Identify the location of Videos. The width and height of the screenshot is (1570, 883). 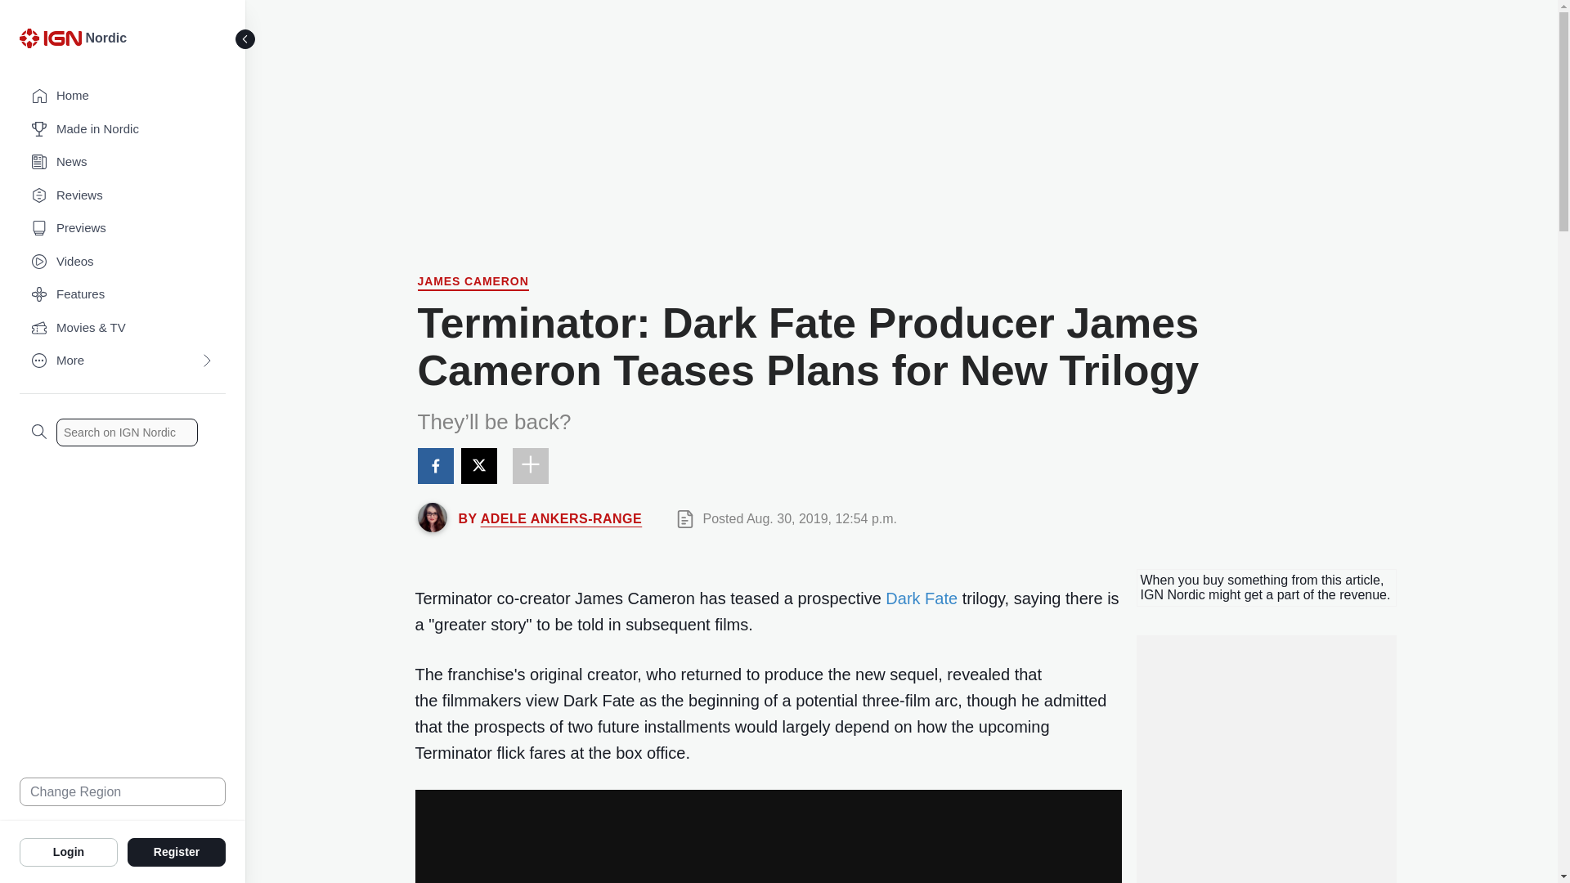
(123, 262).